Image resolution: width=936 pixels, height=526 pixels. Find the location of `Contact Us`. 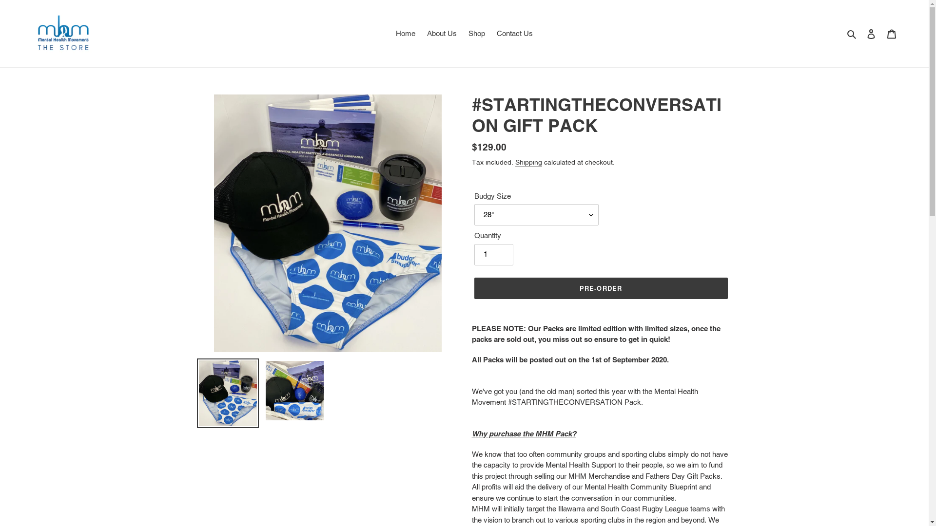

Contact Us is located at coordinates (515, 33).